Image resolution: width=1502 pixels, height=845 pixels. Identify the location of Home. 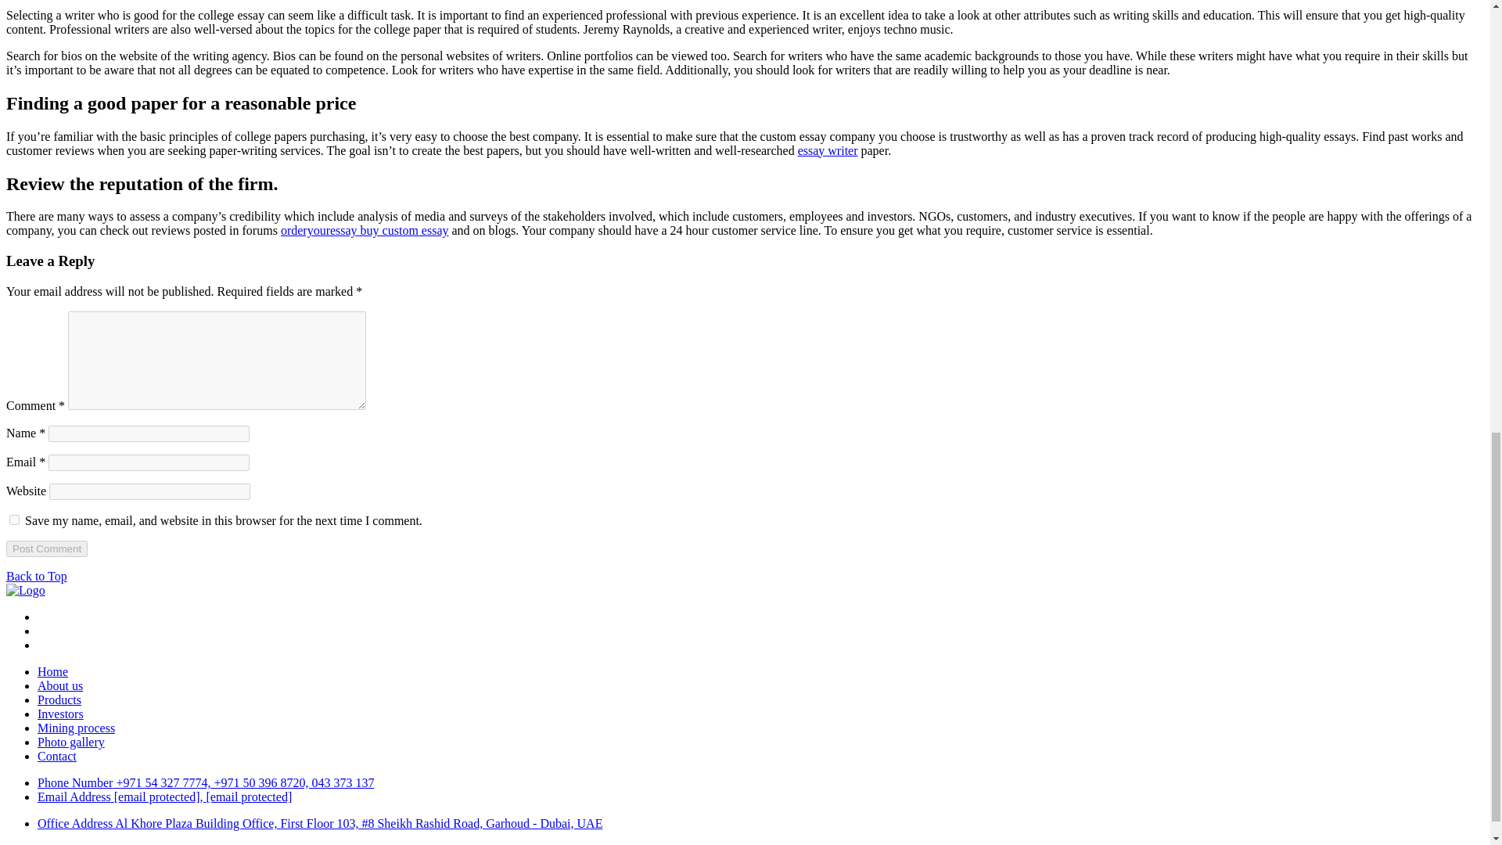
(52, 671).